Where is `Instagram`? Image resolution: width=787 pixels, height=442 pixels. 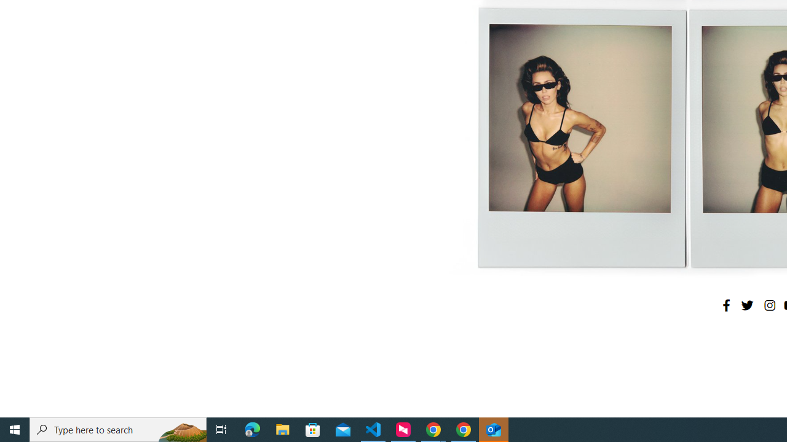
Instagram is located at coordinates (769, 305).